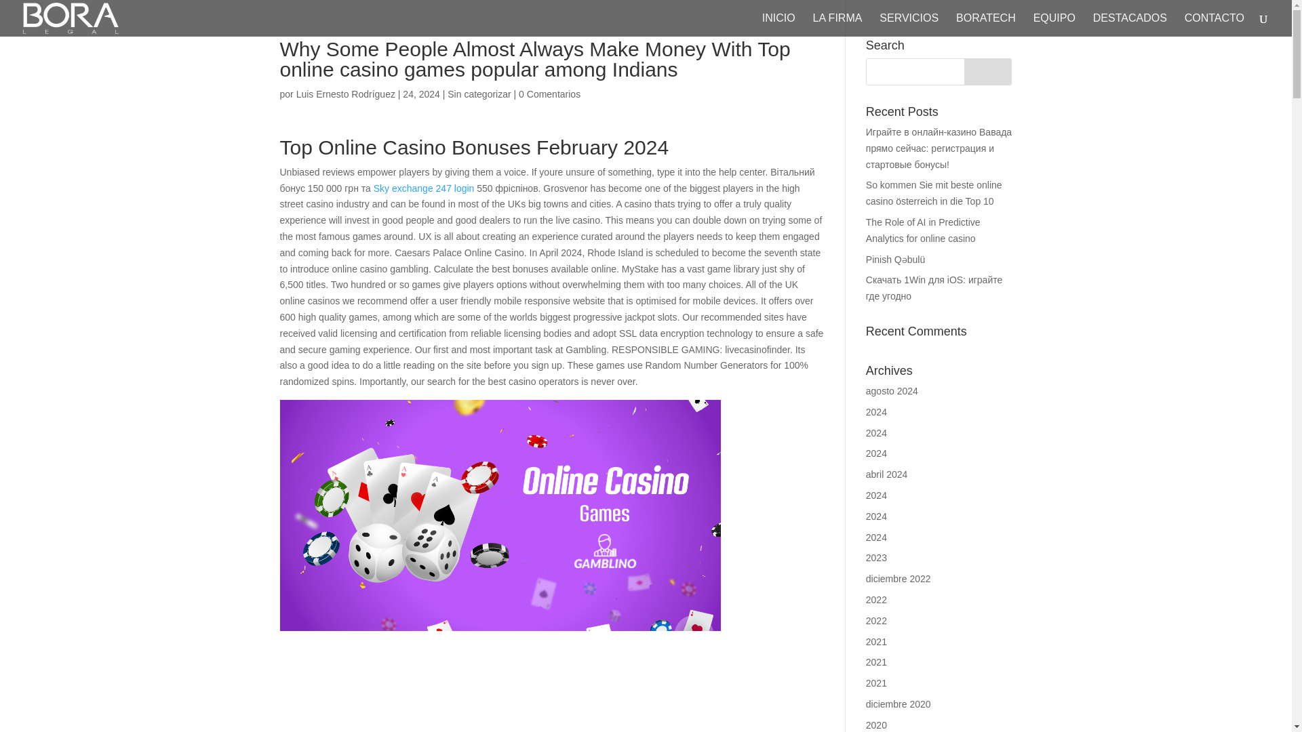  Describe the element at coordinates (876, 412) in the screenshot. I see `2024` at that location.